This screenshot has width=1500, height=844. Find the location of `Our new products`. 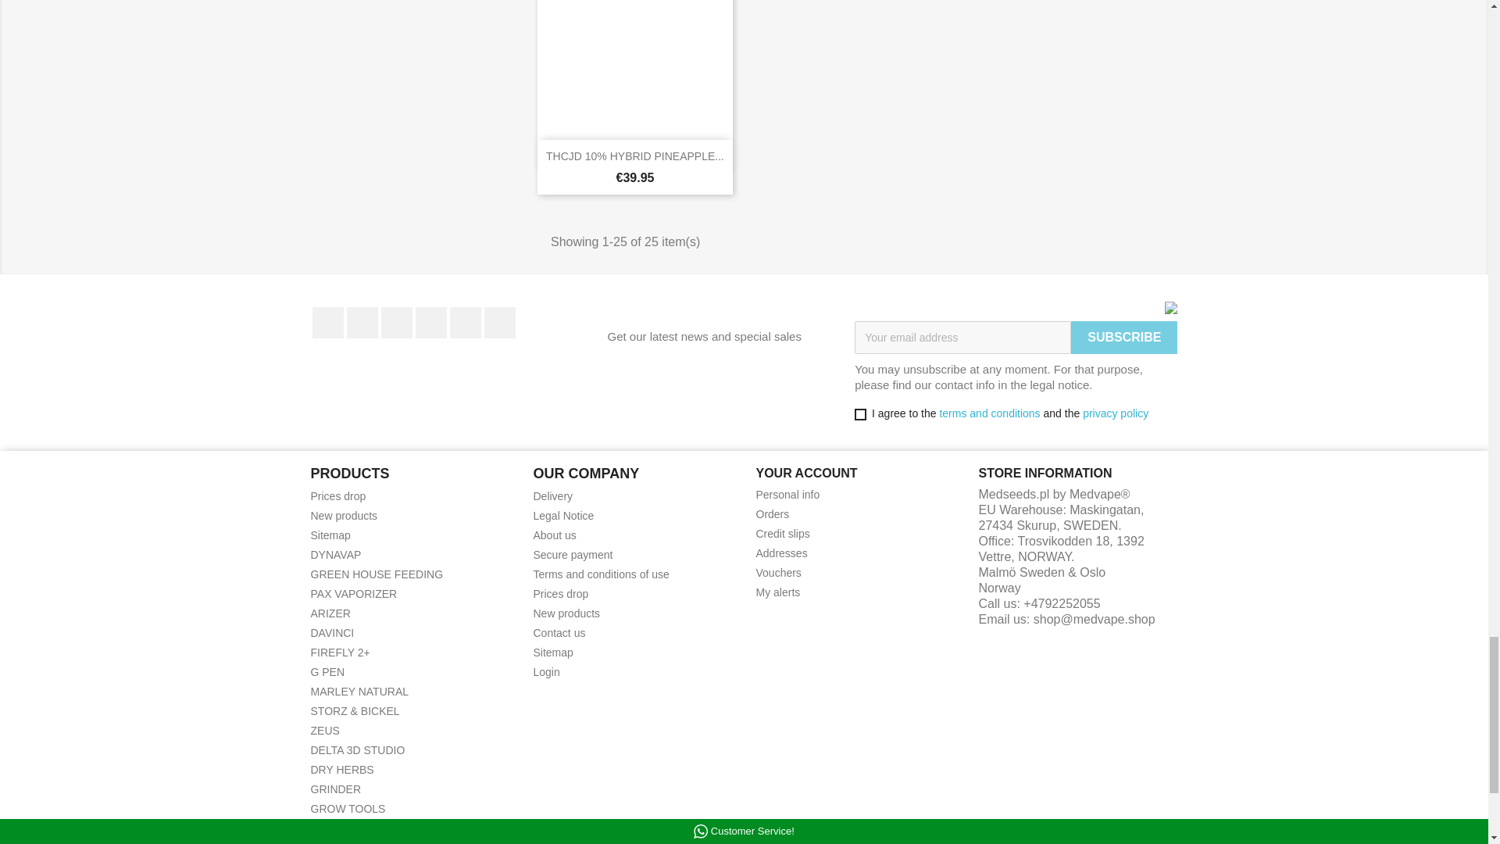

Our new products is located at coordinates (344, 516).